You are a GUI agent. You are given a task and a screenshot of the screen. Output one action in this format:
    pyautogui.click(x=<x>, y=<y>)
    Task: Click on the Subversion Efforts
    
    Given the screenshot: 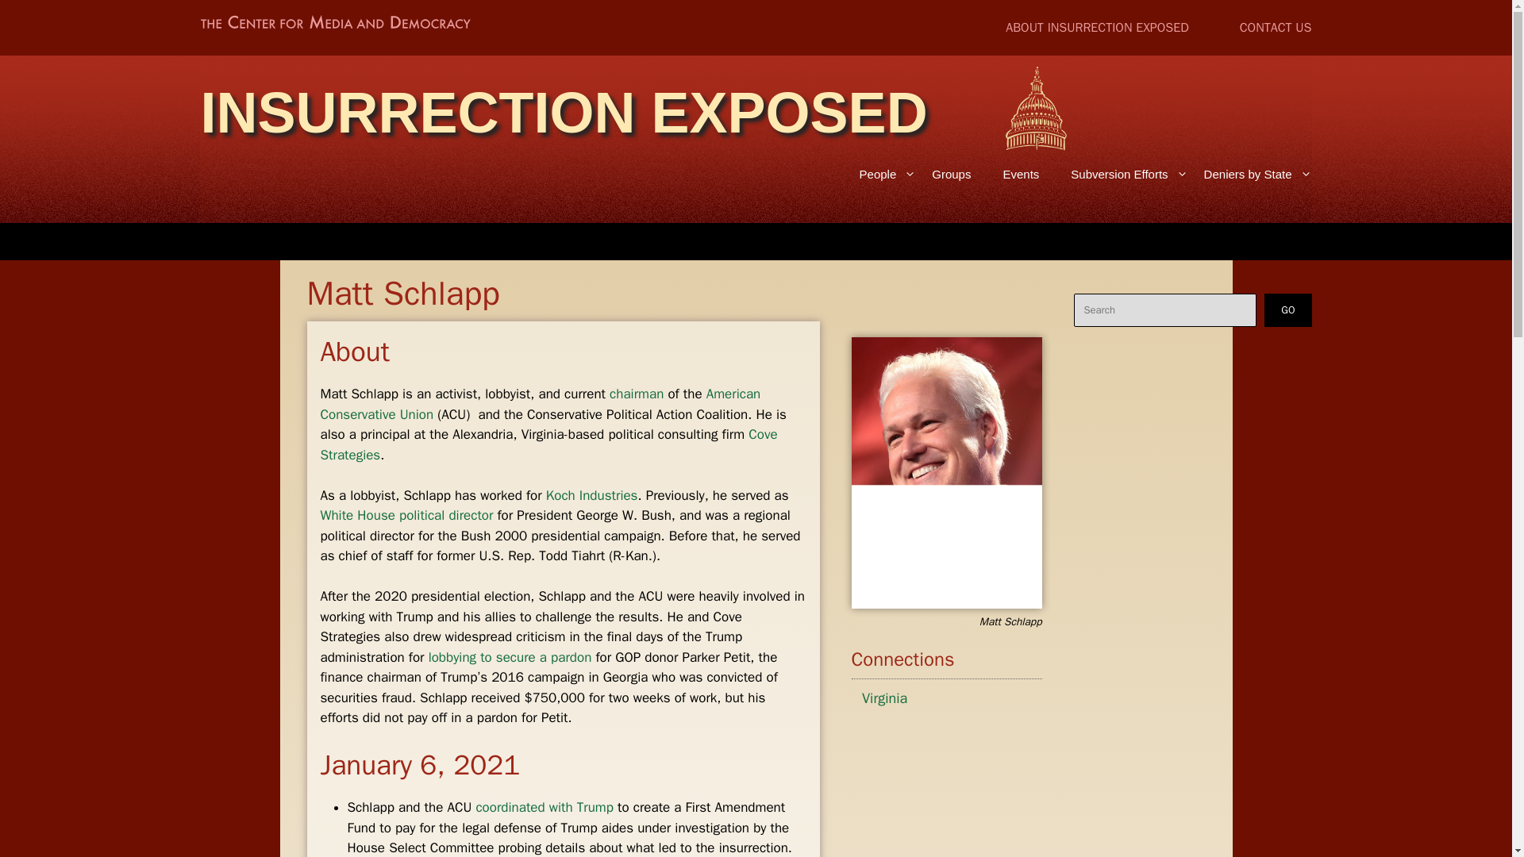 What is the action you would take?
    pyautogui.click(x=1121, y=175)
    